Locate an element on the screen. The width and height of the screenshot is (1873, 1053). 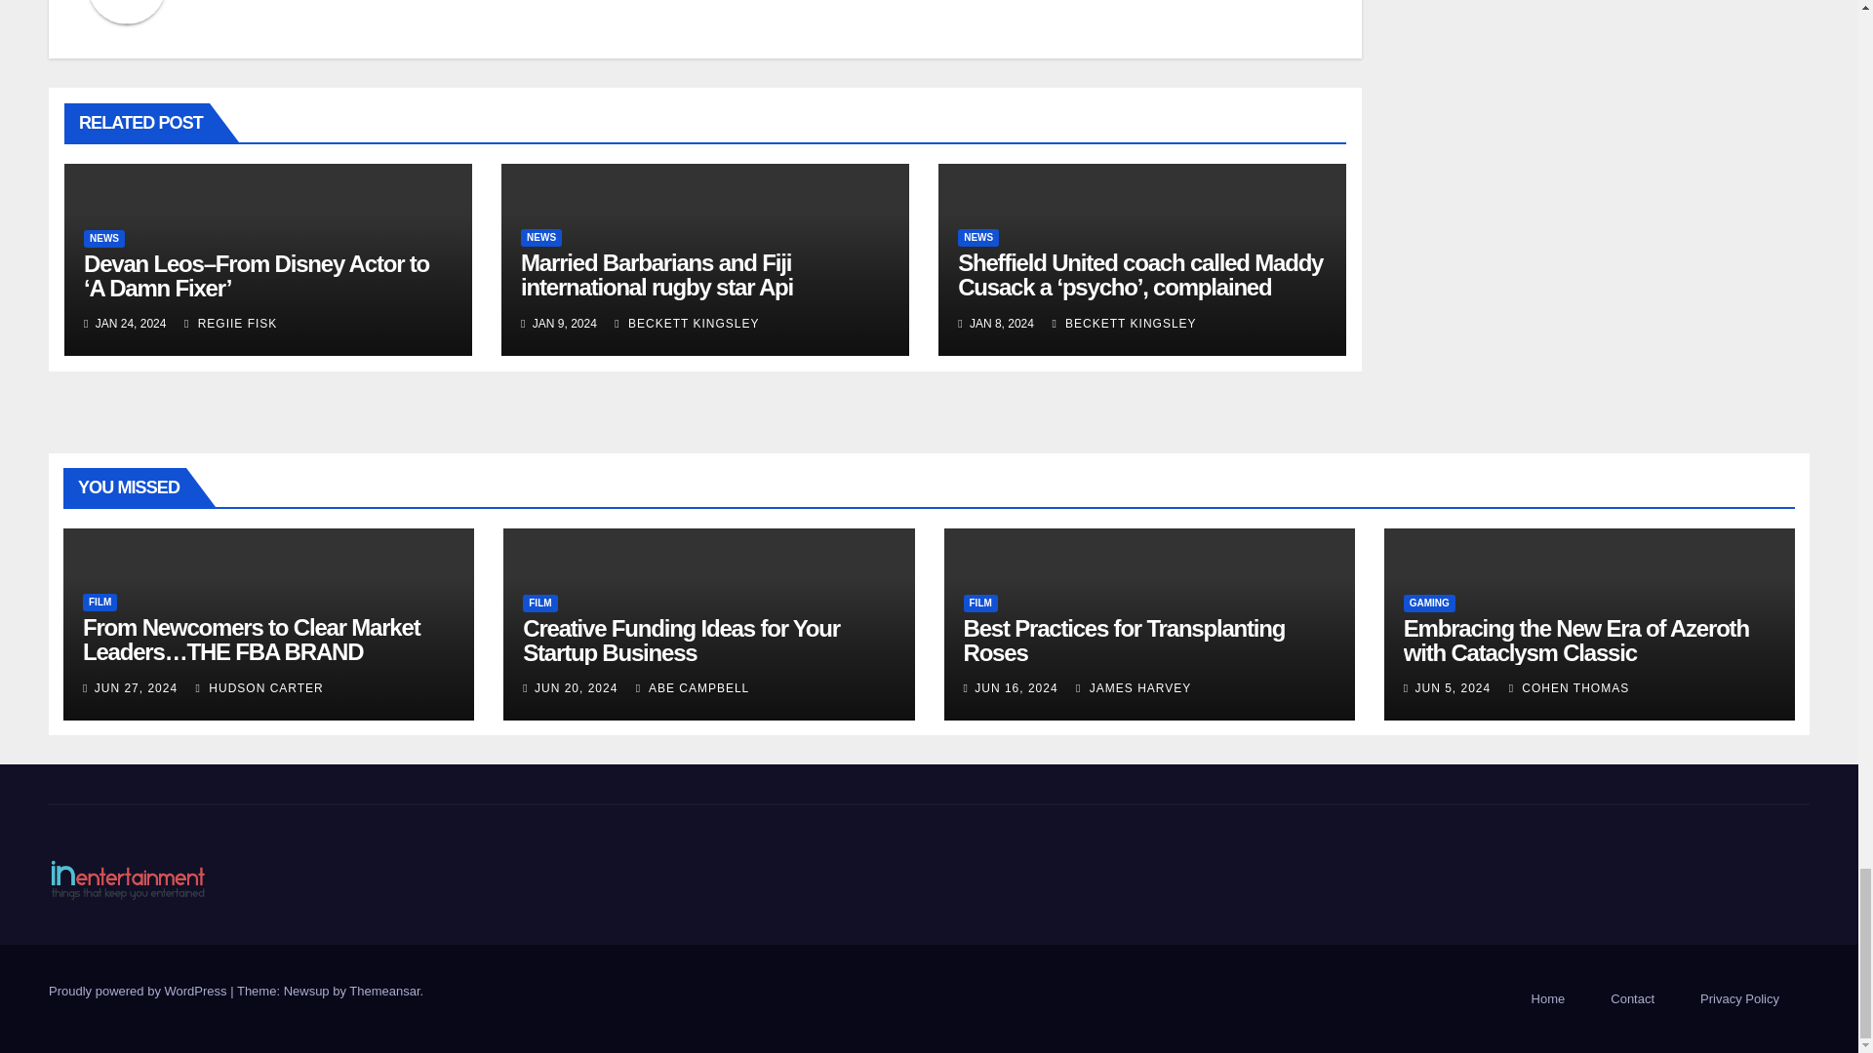
BECKETT KINGSLEY is located at coordinates (686, 324).